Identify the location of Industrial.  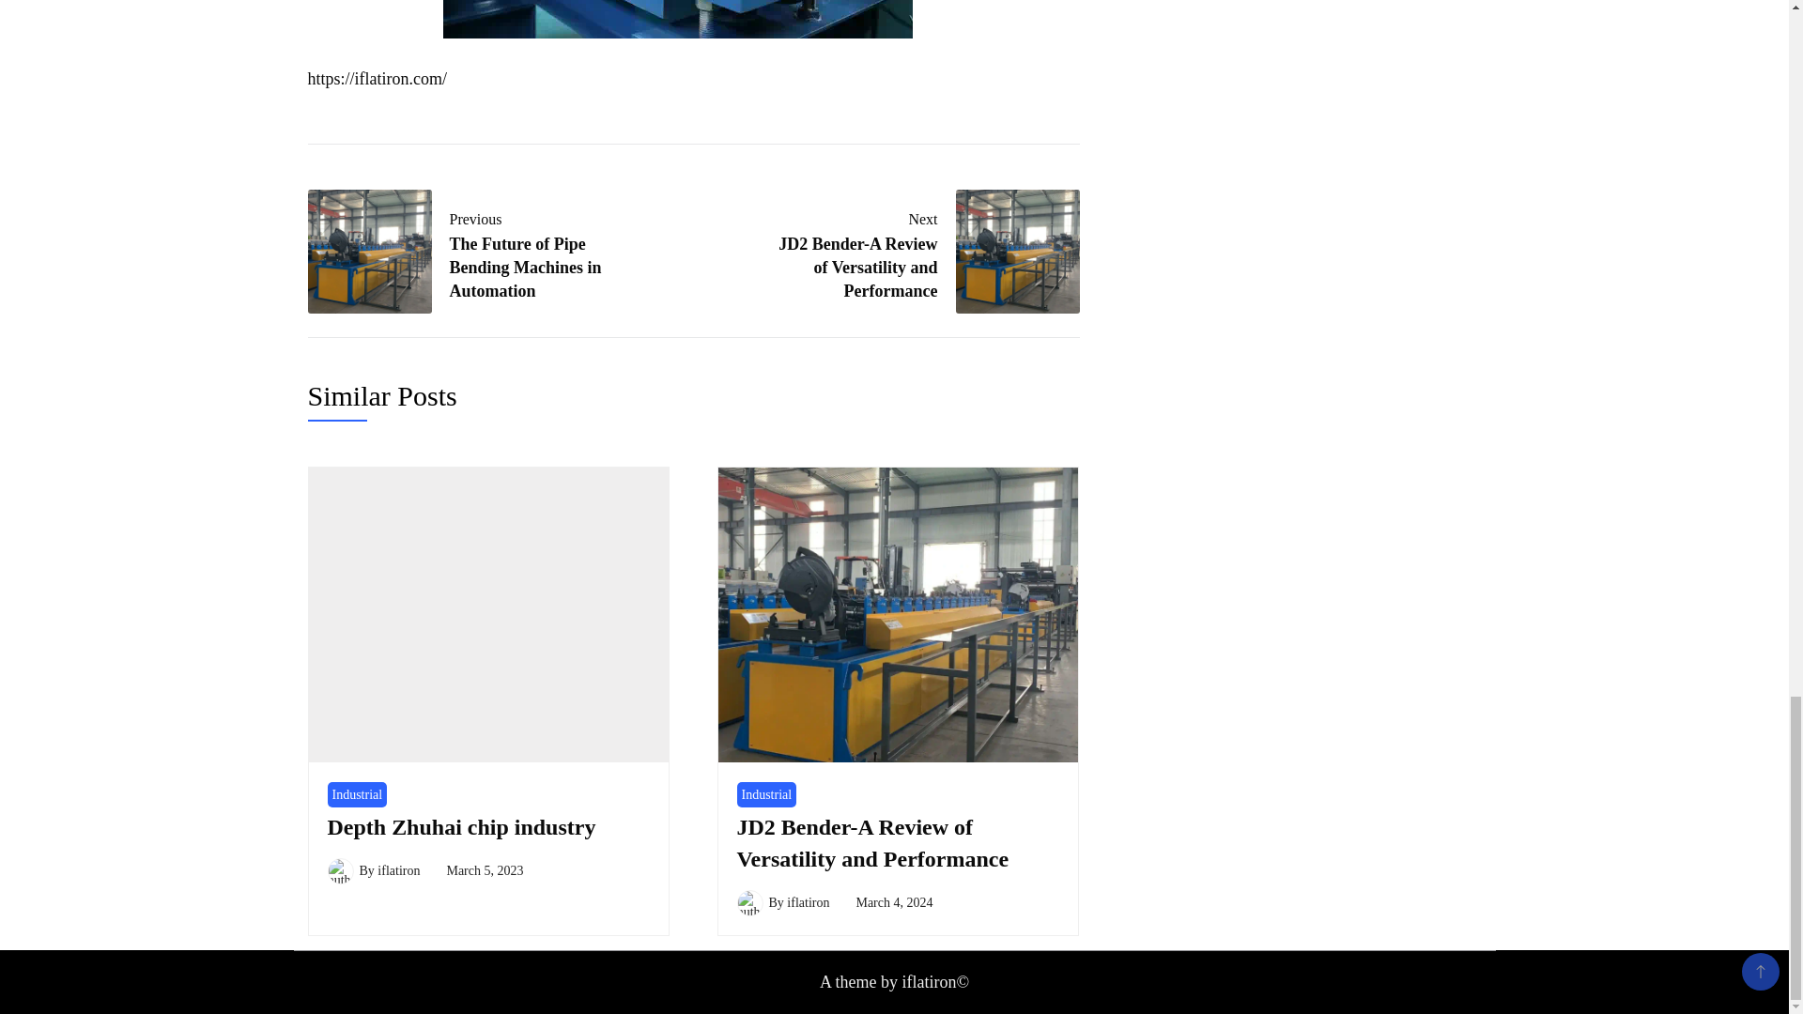
(357, 794).